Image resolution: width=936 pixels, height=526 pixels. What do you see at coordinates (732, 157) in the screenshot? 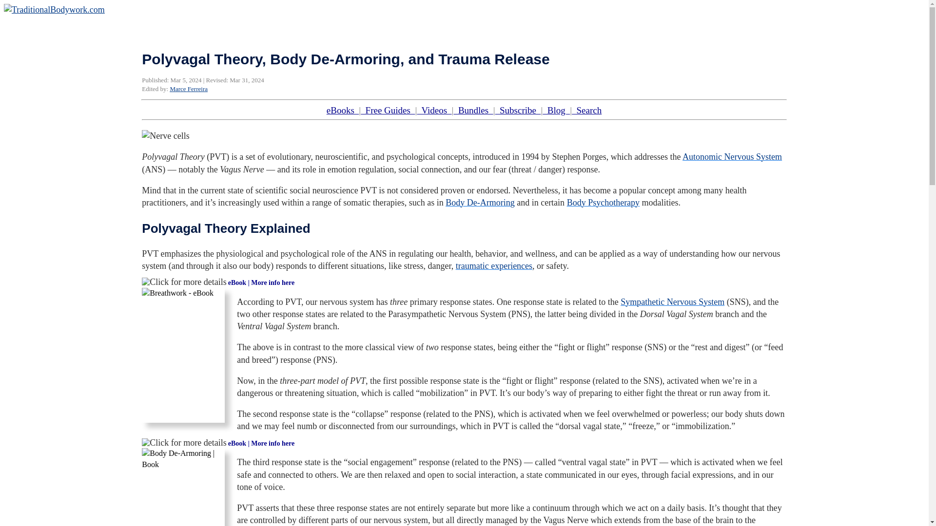
I see `Autonomic Nervous System` at bounding box center [732, 157].